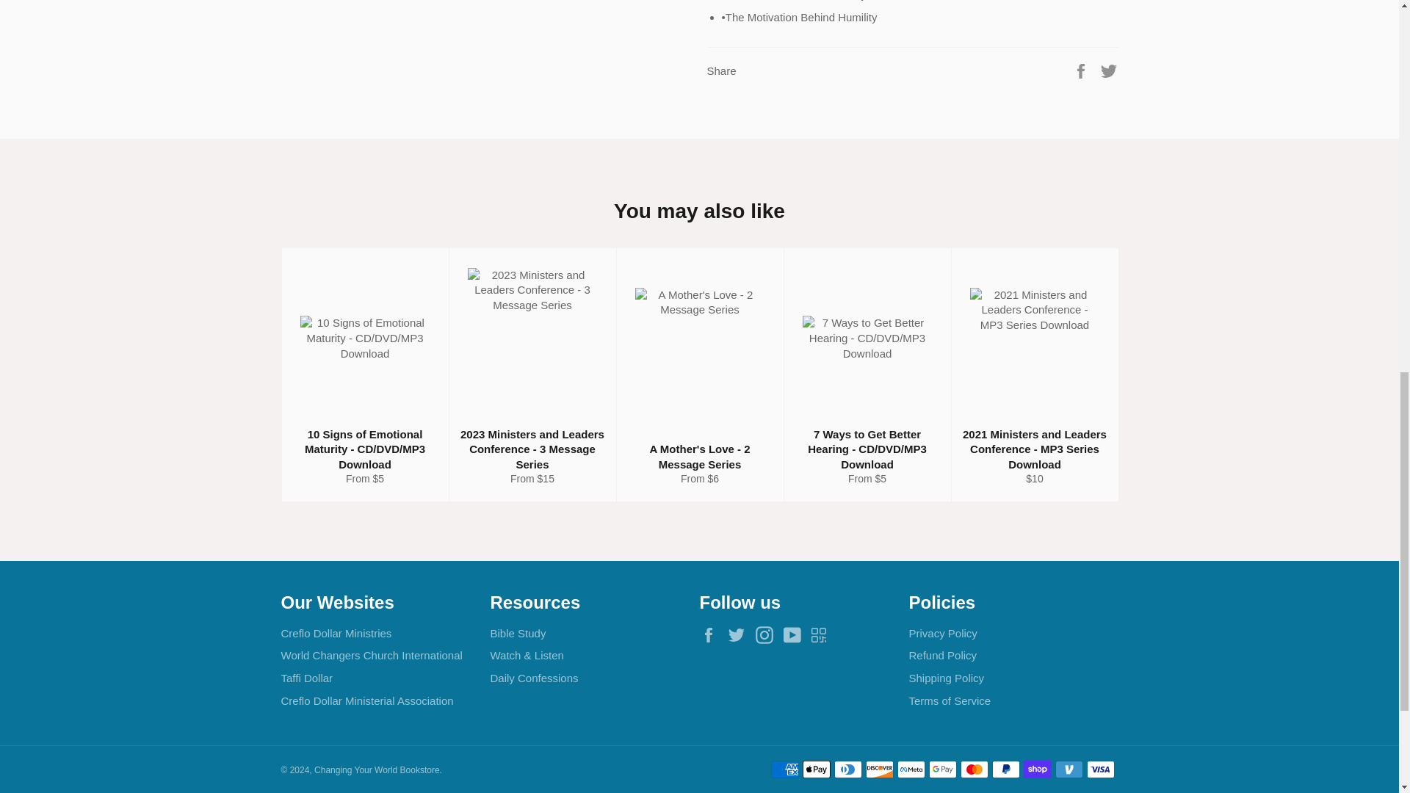  What do you see at coordinates (1082, 70) in the screenshot?
I see `Share on Facebook` at bounding box center [1082, 70].